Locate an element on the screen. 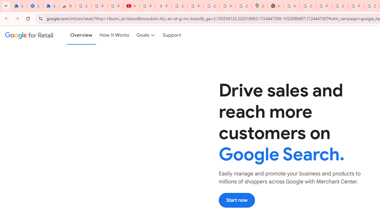 Image resolution: width=380 pixels, height=213 pixels. https://scholar.google.com/ is located at coordinates (291, 6).